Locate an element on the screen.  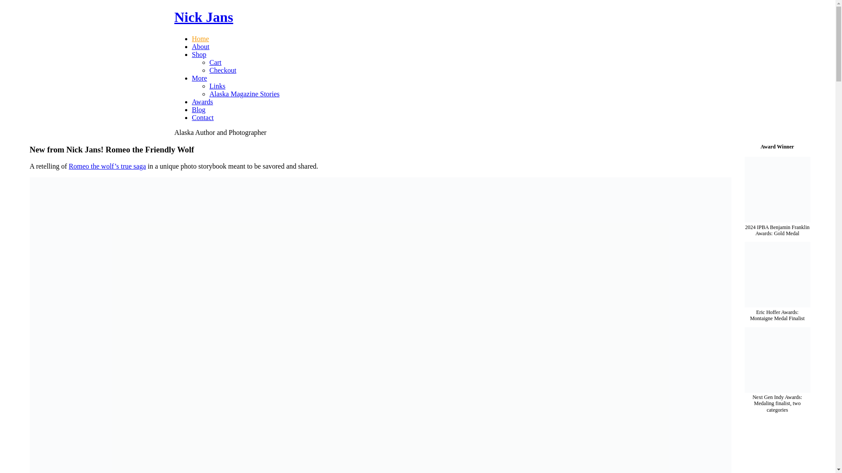
Nick Jans is located at coordinates (203, 17).